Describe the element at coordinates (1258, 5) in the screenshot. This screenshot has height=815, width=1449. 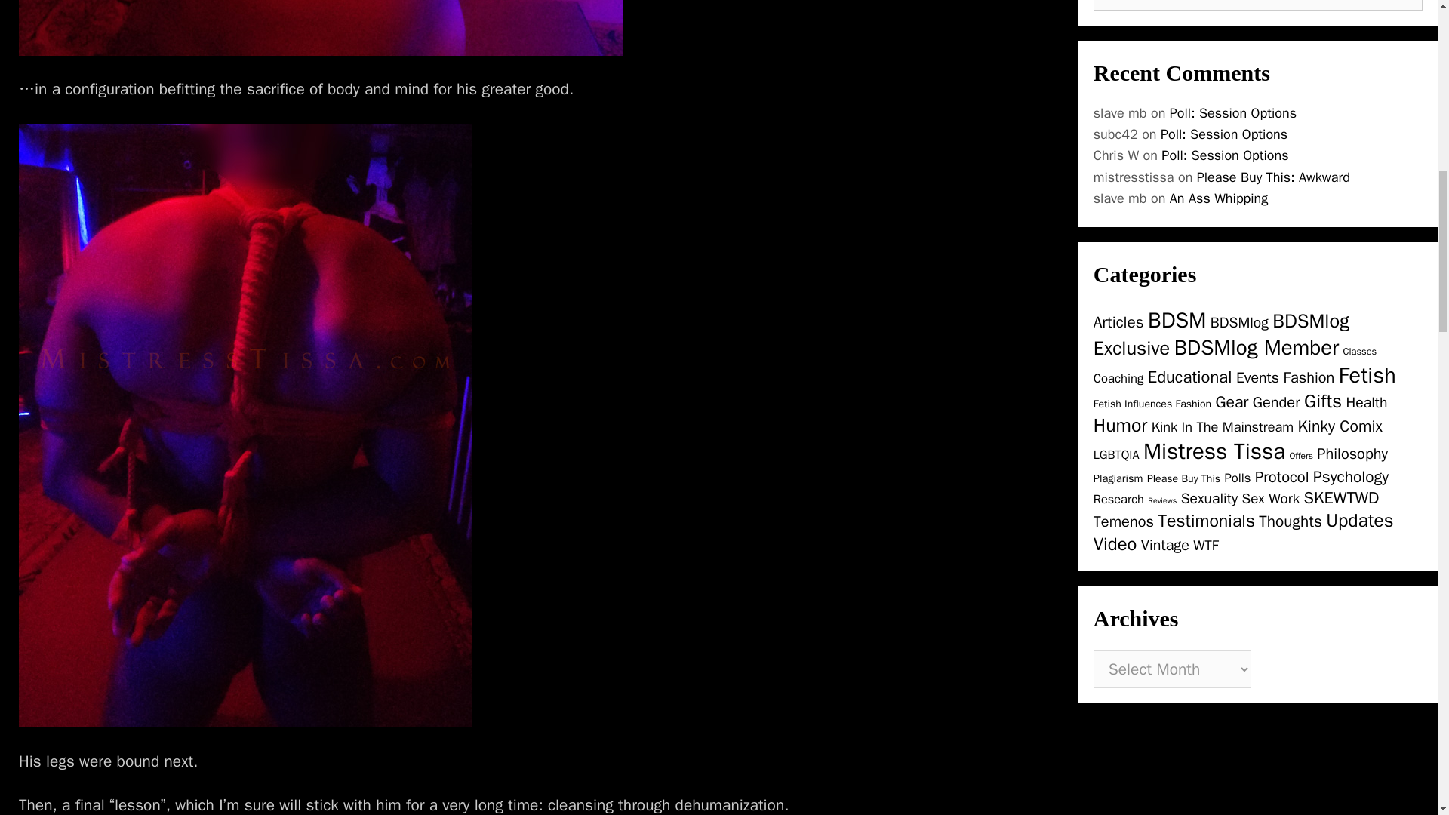
I see `Search for:` at that location.